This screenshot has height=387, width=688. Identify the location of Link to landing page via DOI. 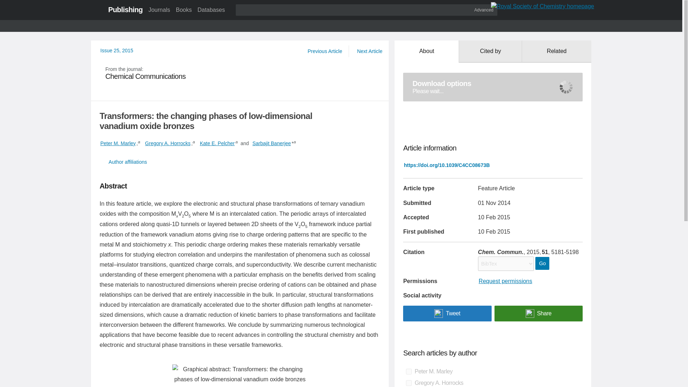
(446, 165).